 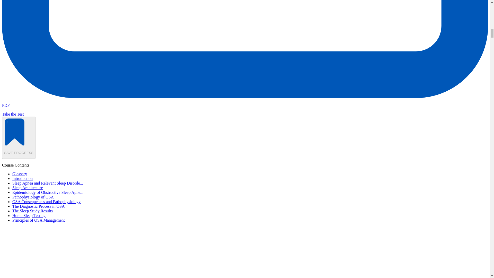 I want to click on Introduction, so click(x=22, y=178).